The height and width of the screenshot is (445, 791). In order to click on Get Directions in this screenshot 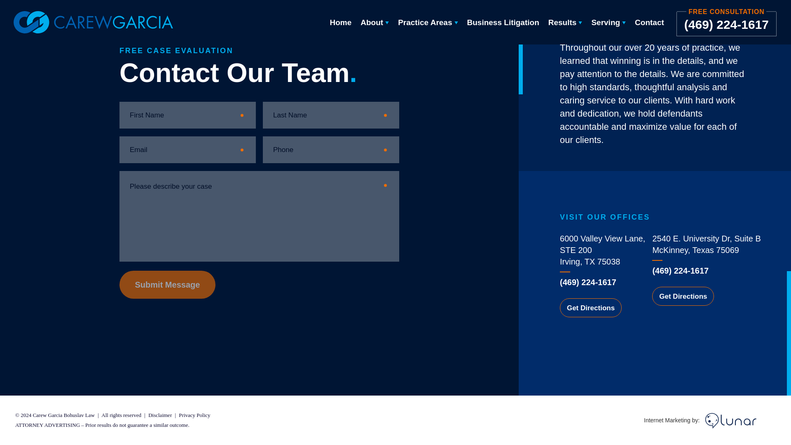, I will do `click(683, 296)`.